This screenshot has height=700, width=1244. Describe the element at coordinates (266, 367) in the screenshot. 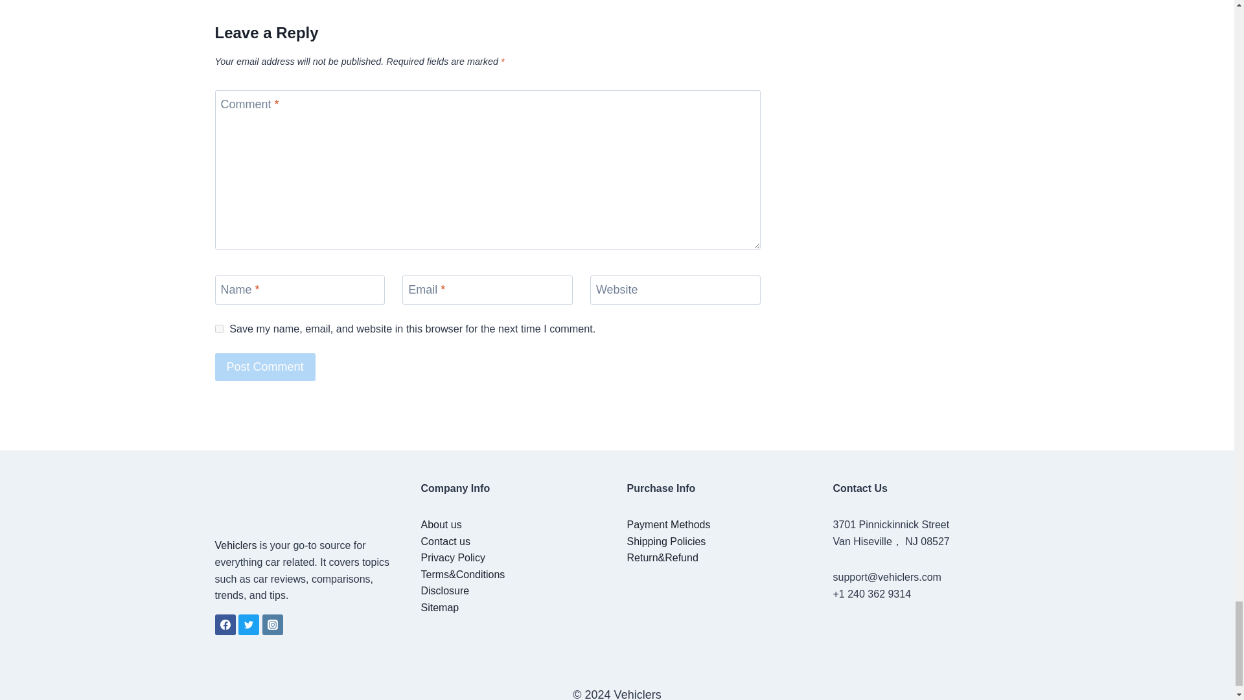

I see `Post Comment` at that location.